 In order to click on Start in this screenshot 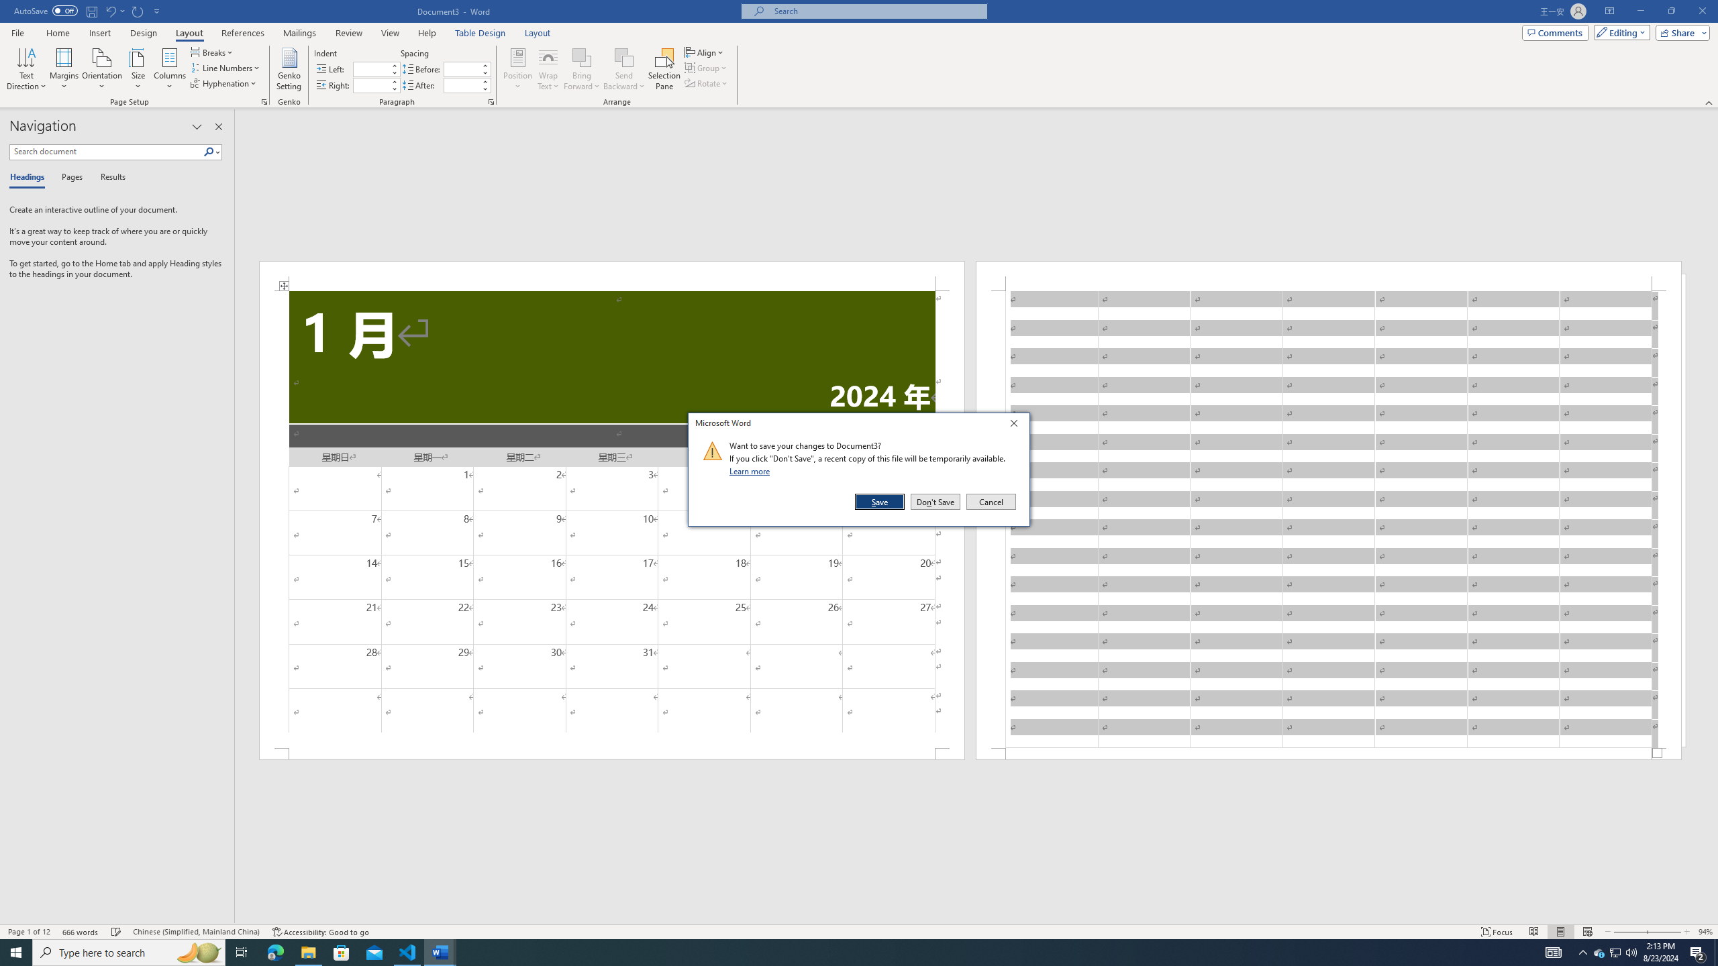, I will do `click(16, 953)`.